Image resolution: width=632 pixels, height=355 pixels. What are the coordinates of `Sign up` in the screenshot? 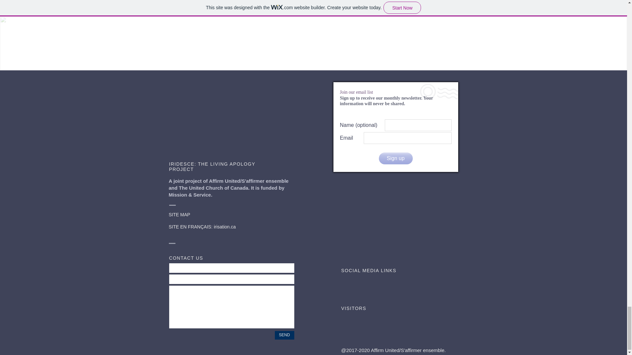 It's located at (396, 158).